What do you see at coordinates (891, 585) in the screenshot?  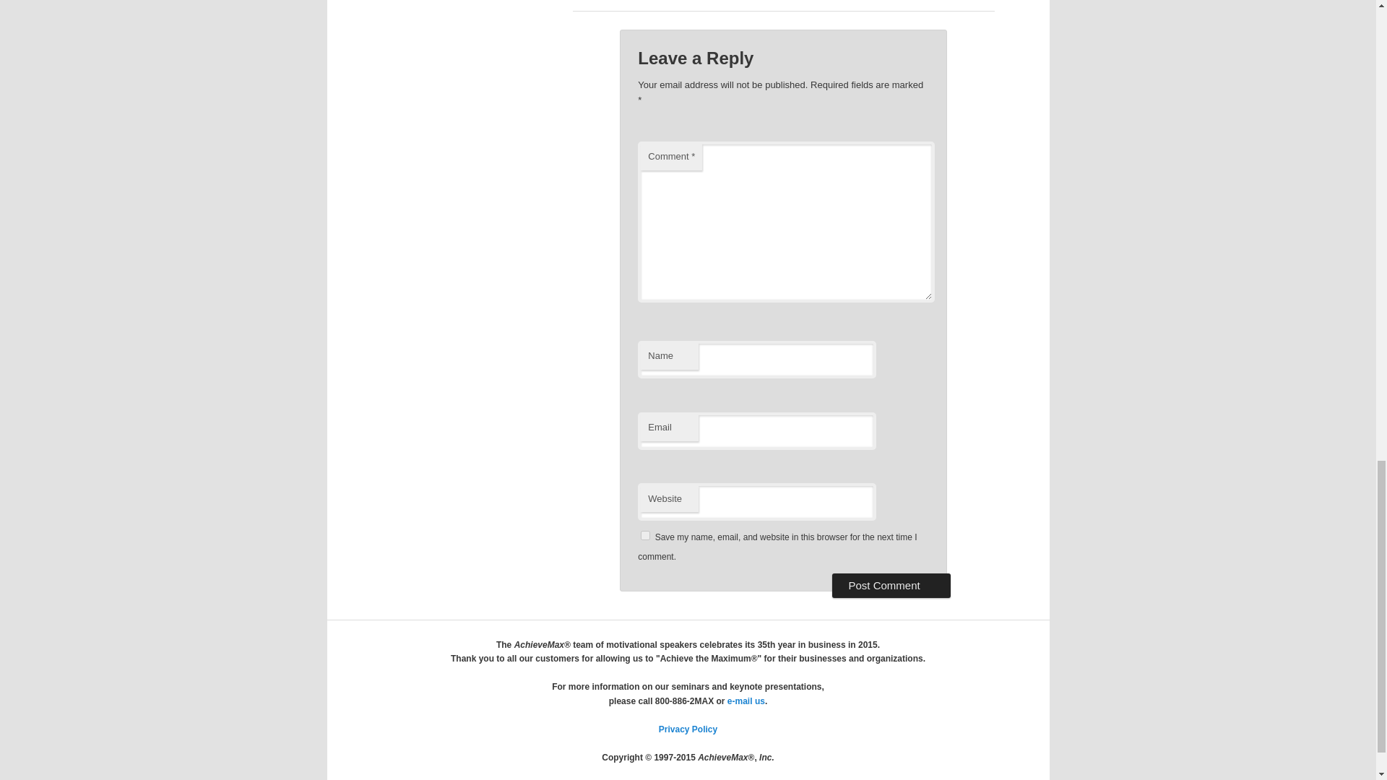 I see `Post Comment` at bounding box center [891, 585].